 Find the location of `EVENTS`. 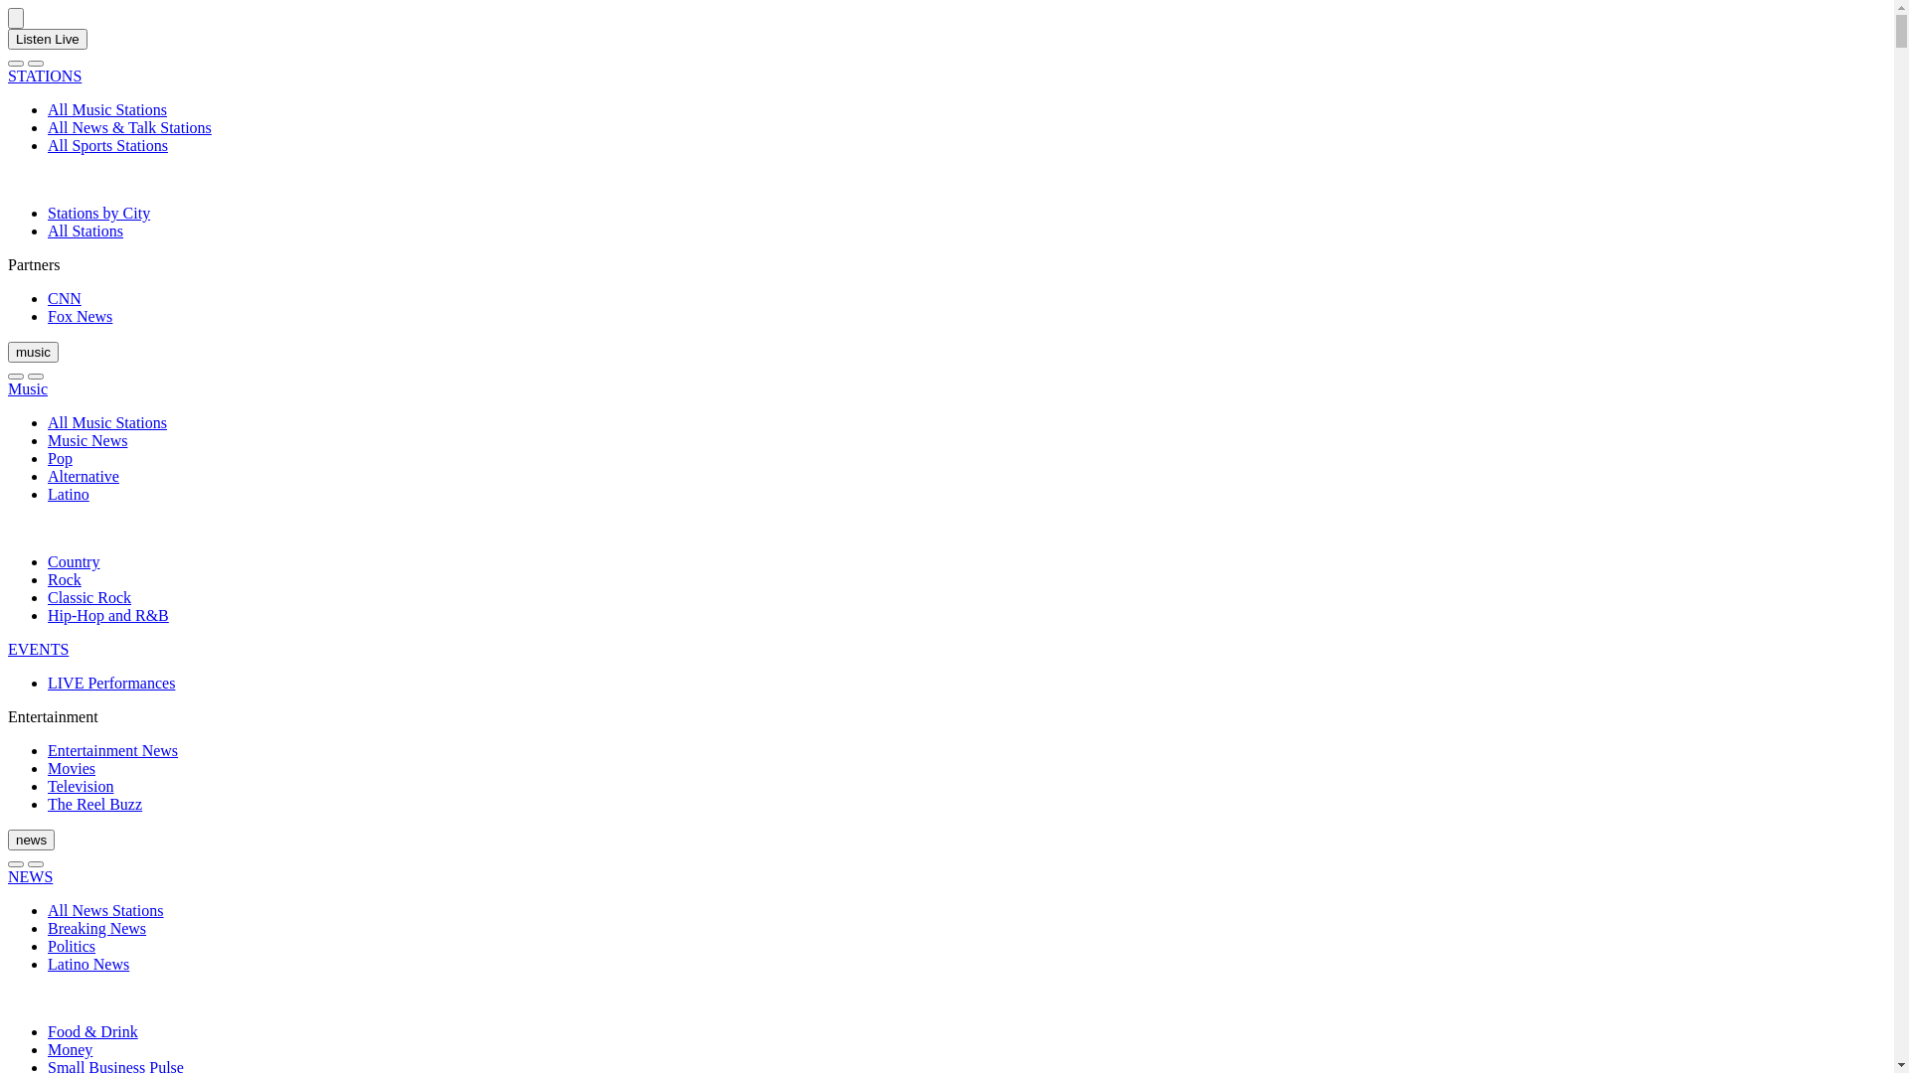

EVENTS is located at coordinates (38, 650).